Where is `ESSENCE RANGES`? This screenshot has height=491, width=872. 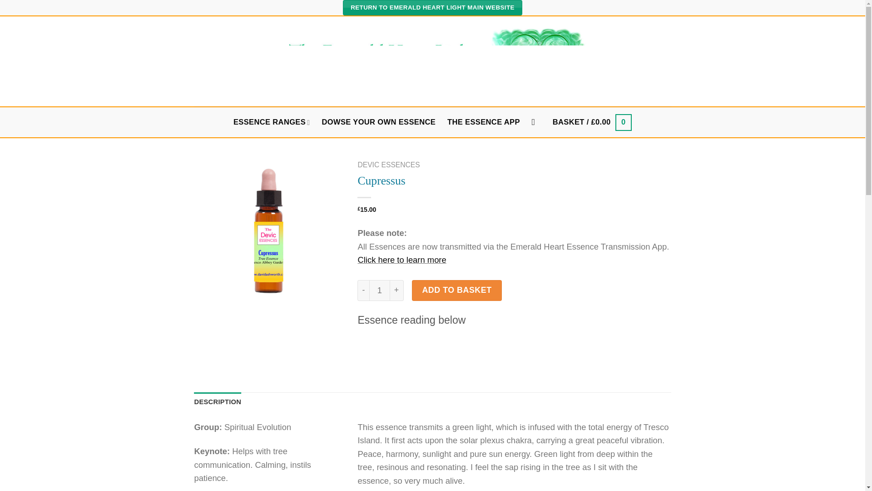
ESSENCE RANGES is located at coordinates (272, 122).